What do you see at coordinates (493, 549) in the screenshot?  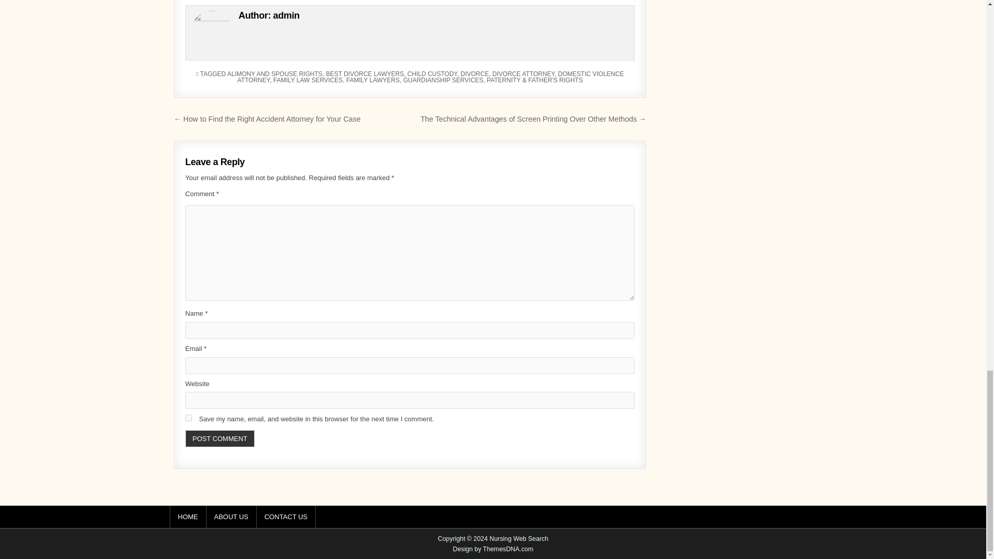 I see `Design by ThemesDNA.com` at bounding box center [493, 549].